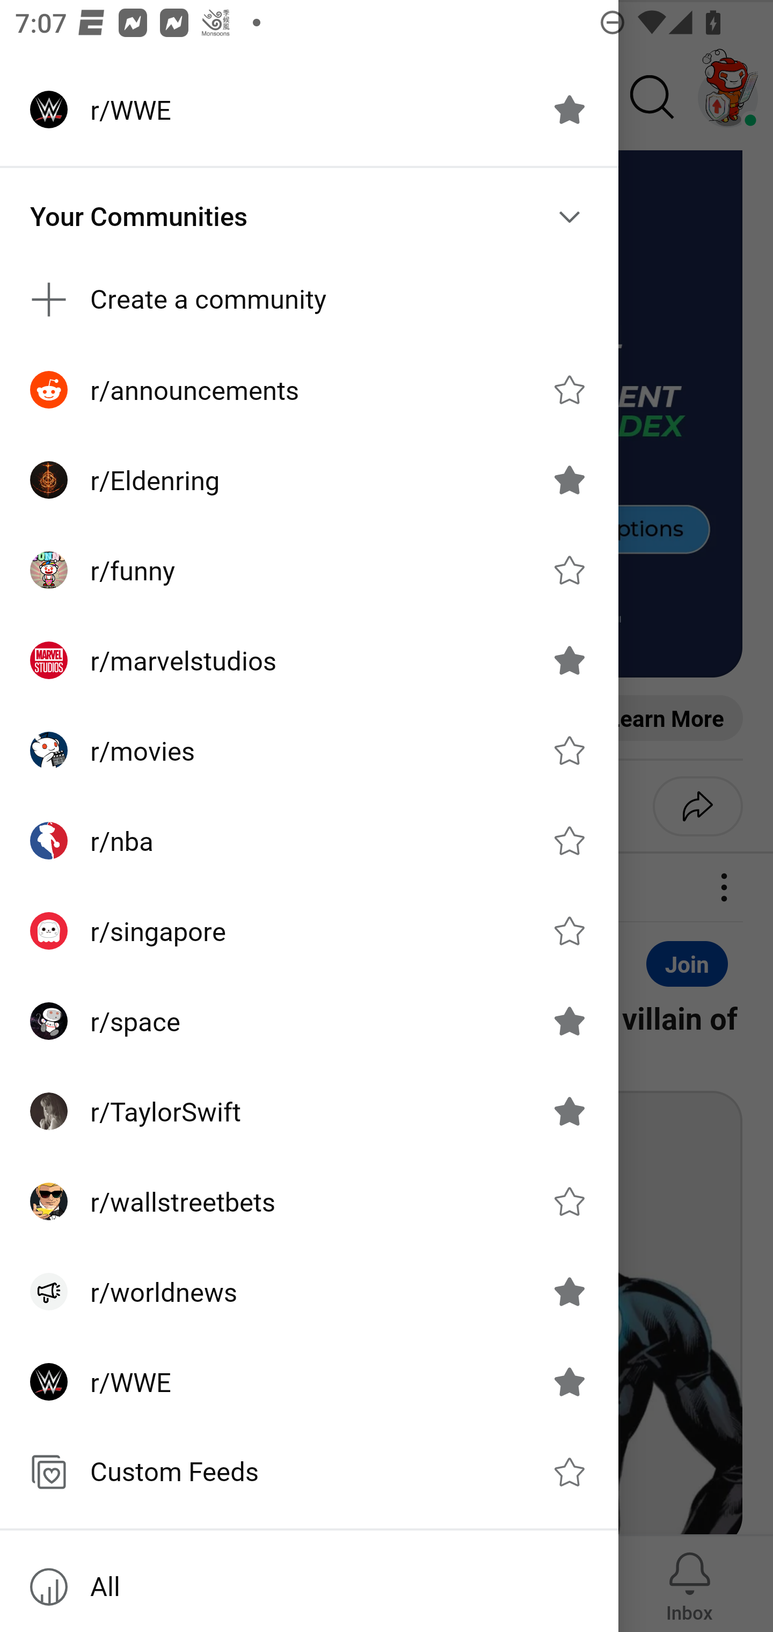 This screenshot has height=1632, width=773. I want to click on Unfavorite r/WWE, so click(569, 109).